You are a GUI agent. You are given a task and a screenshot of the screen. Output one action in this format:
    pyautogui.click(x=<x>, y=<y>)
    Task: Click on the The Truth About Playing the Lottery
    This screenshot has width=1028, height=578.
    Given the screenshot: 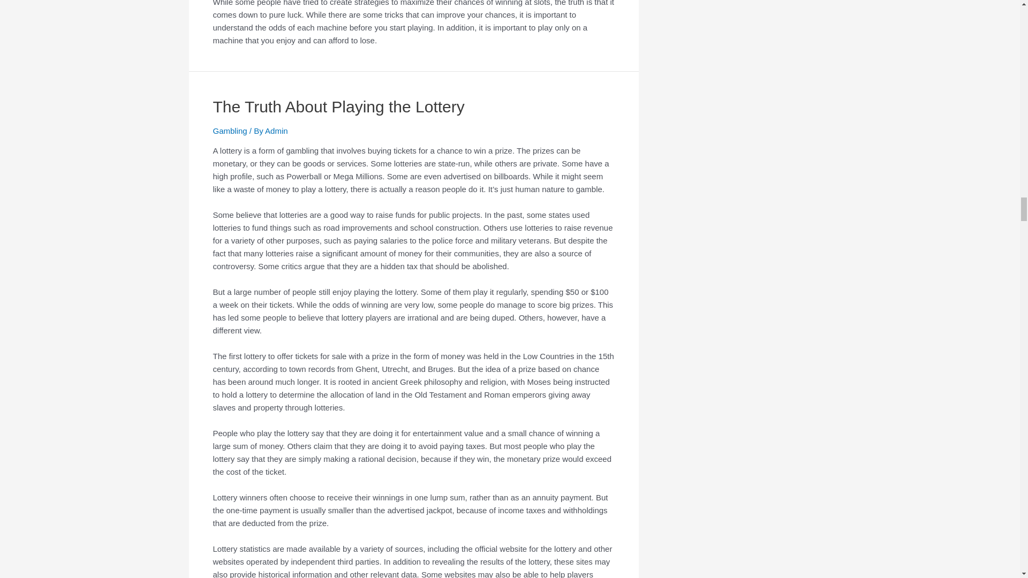 What is the action you would take?
    pyautogui.click(x=338, y=107)
    